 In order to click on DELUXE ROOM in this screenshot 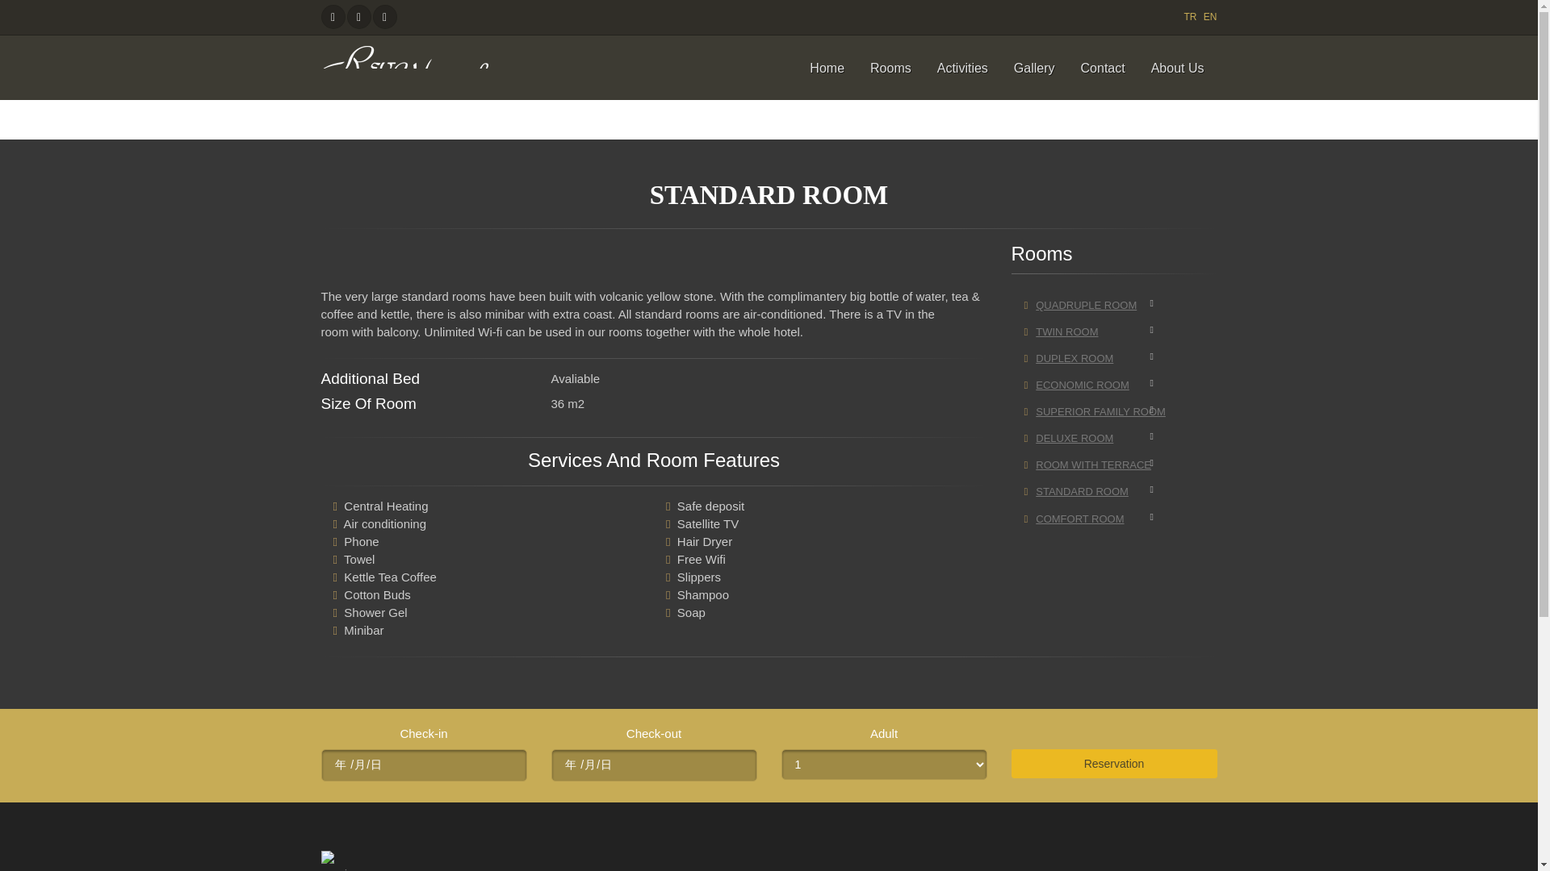, I will do `click(1094, 439)`.